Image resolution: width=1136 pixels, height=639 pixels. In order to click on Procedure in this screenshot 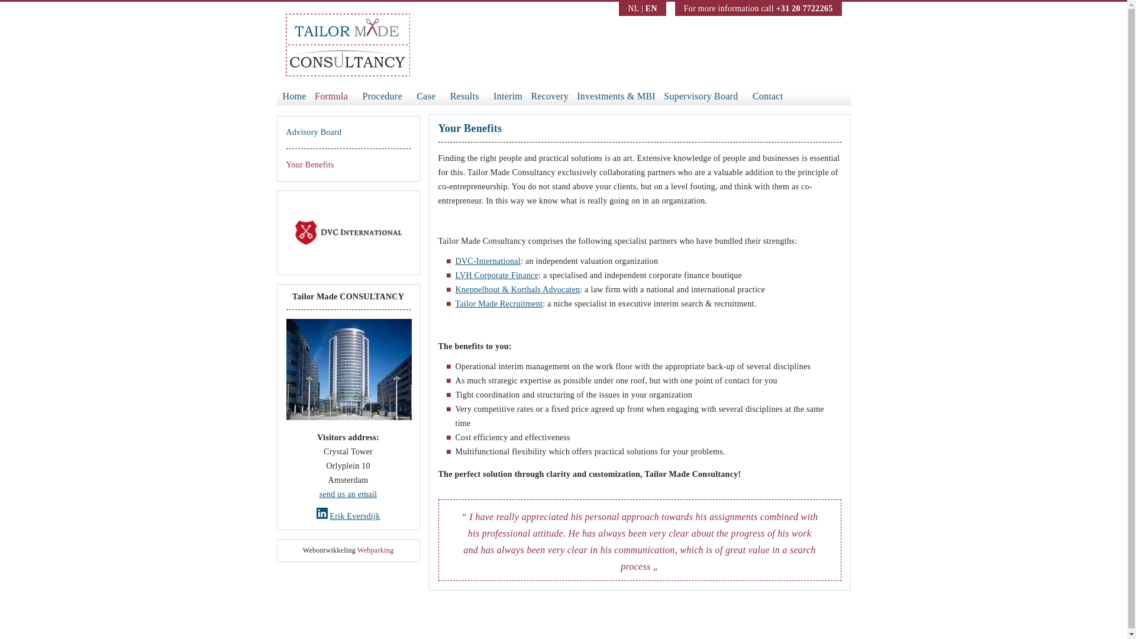, I will do `click(382, 96)`.